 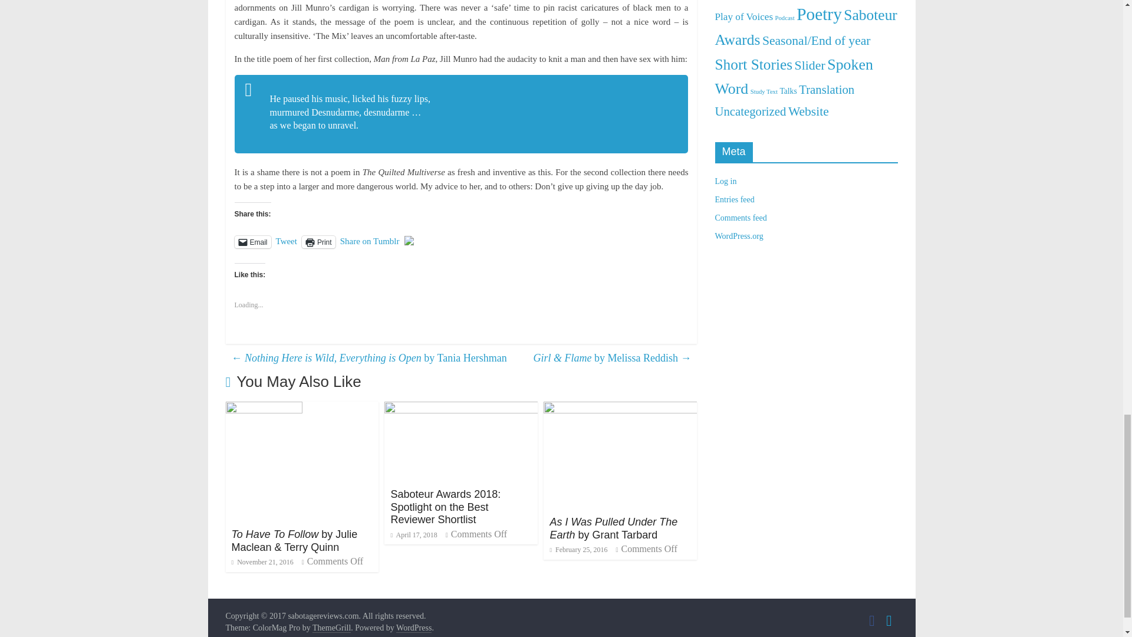 What do you see at coordinates (287, 241) in the screenshot?
I see `Tweet` at bounding box center [287, 241].